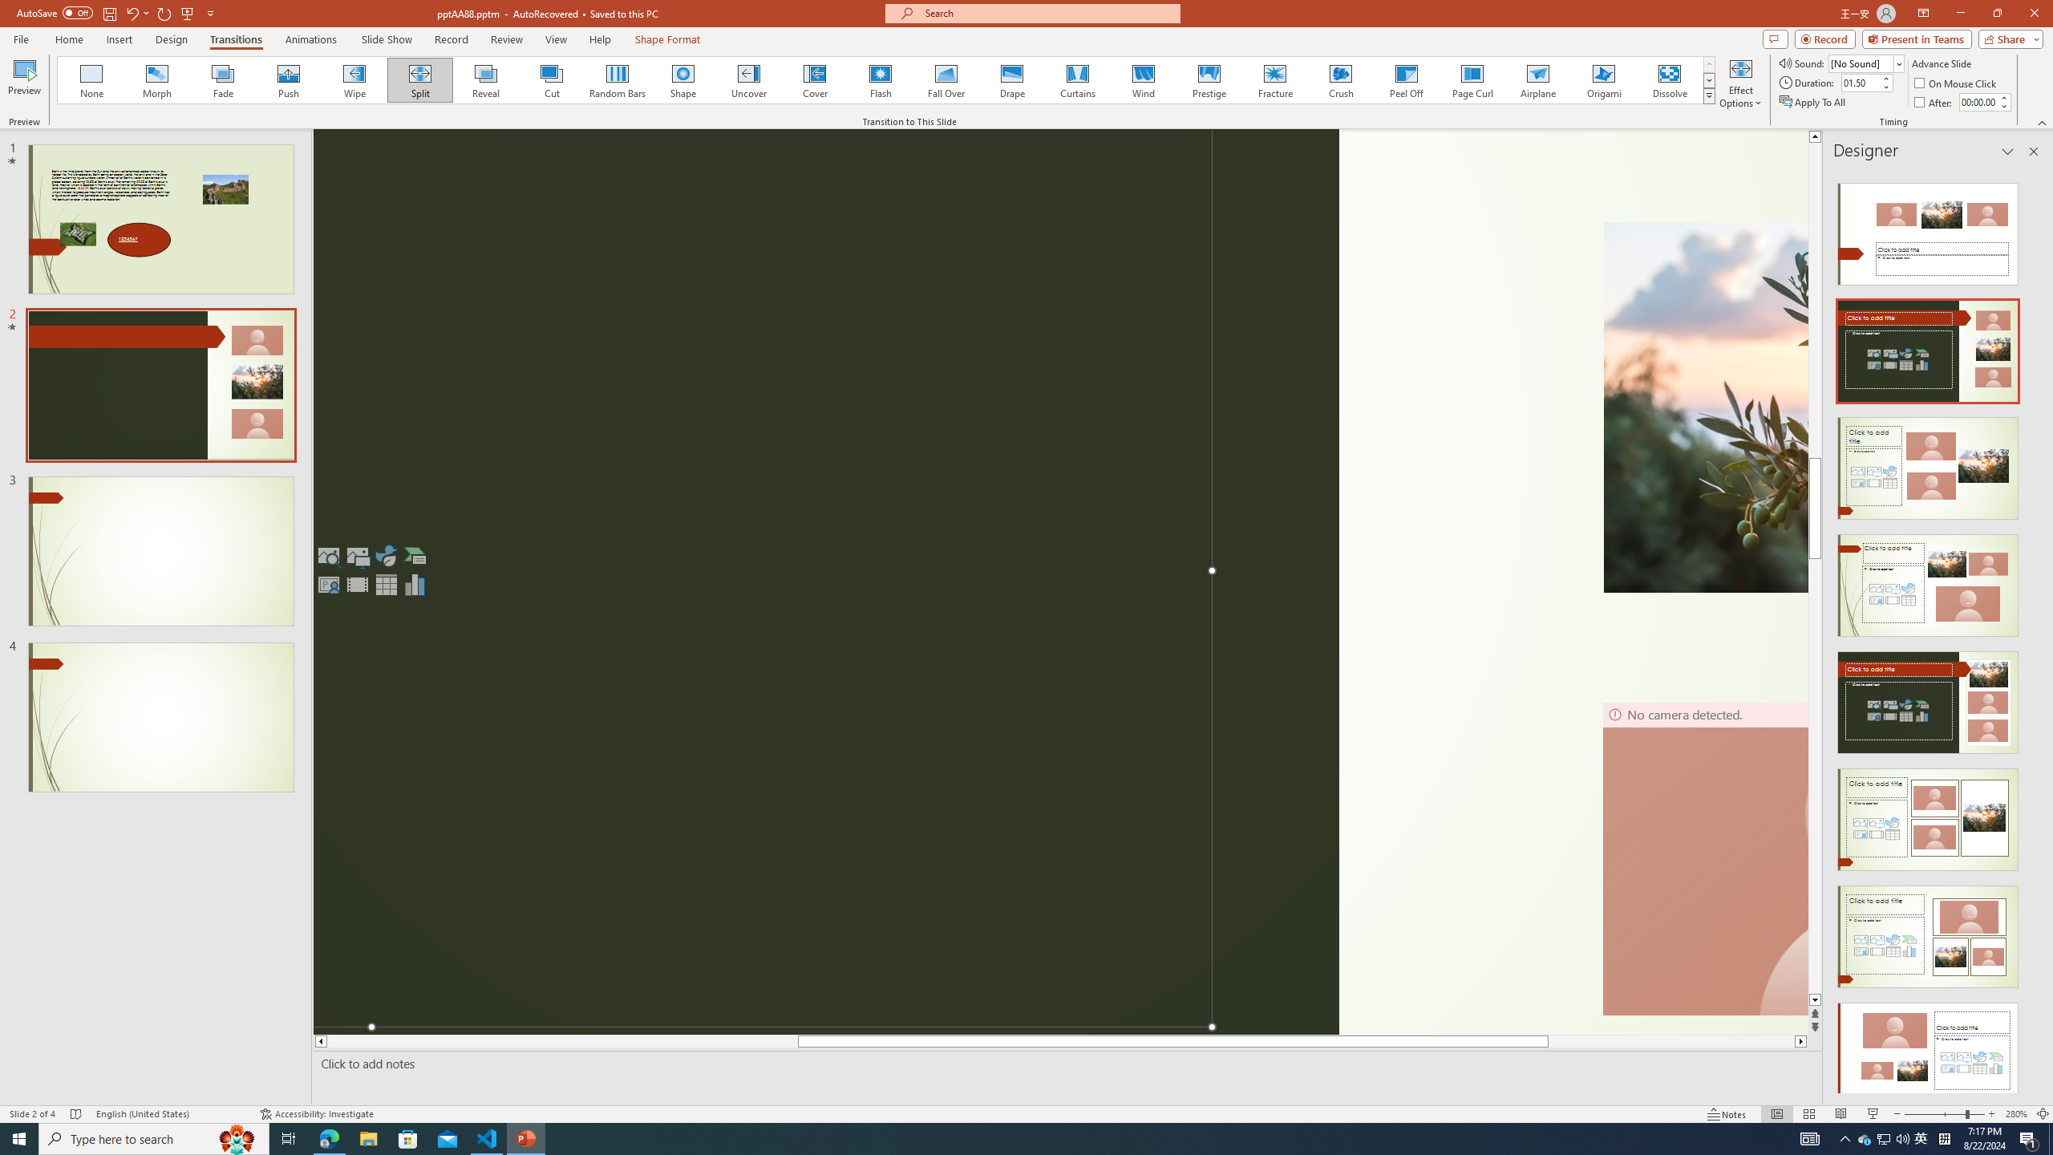 The width and height of the screenshot is (2053, 1155). I want to click on Design Idea, so click(1928, 1049).